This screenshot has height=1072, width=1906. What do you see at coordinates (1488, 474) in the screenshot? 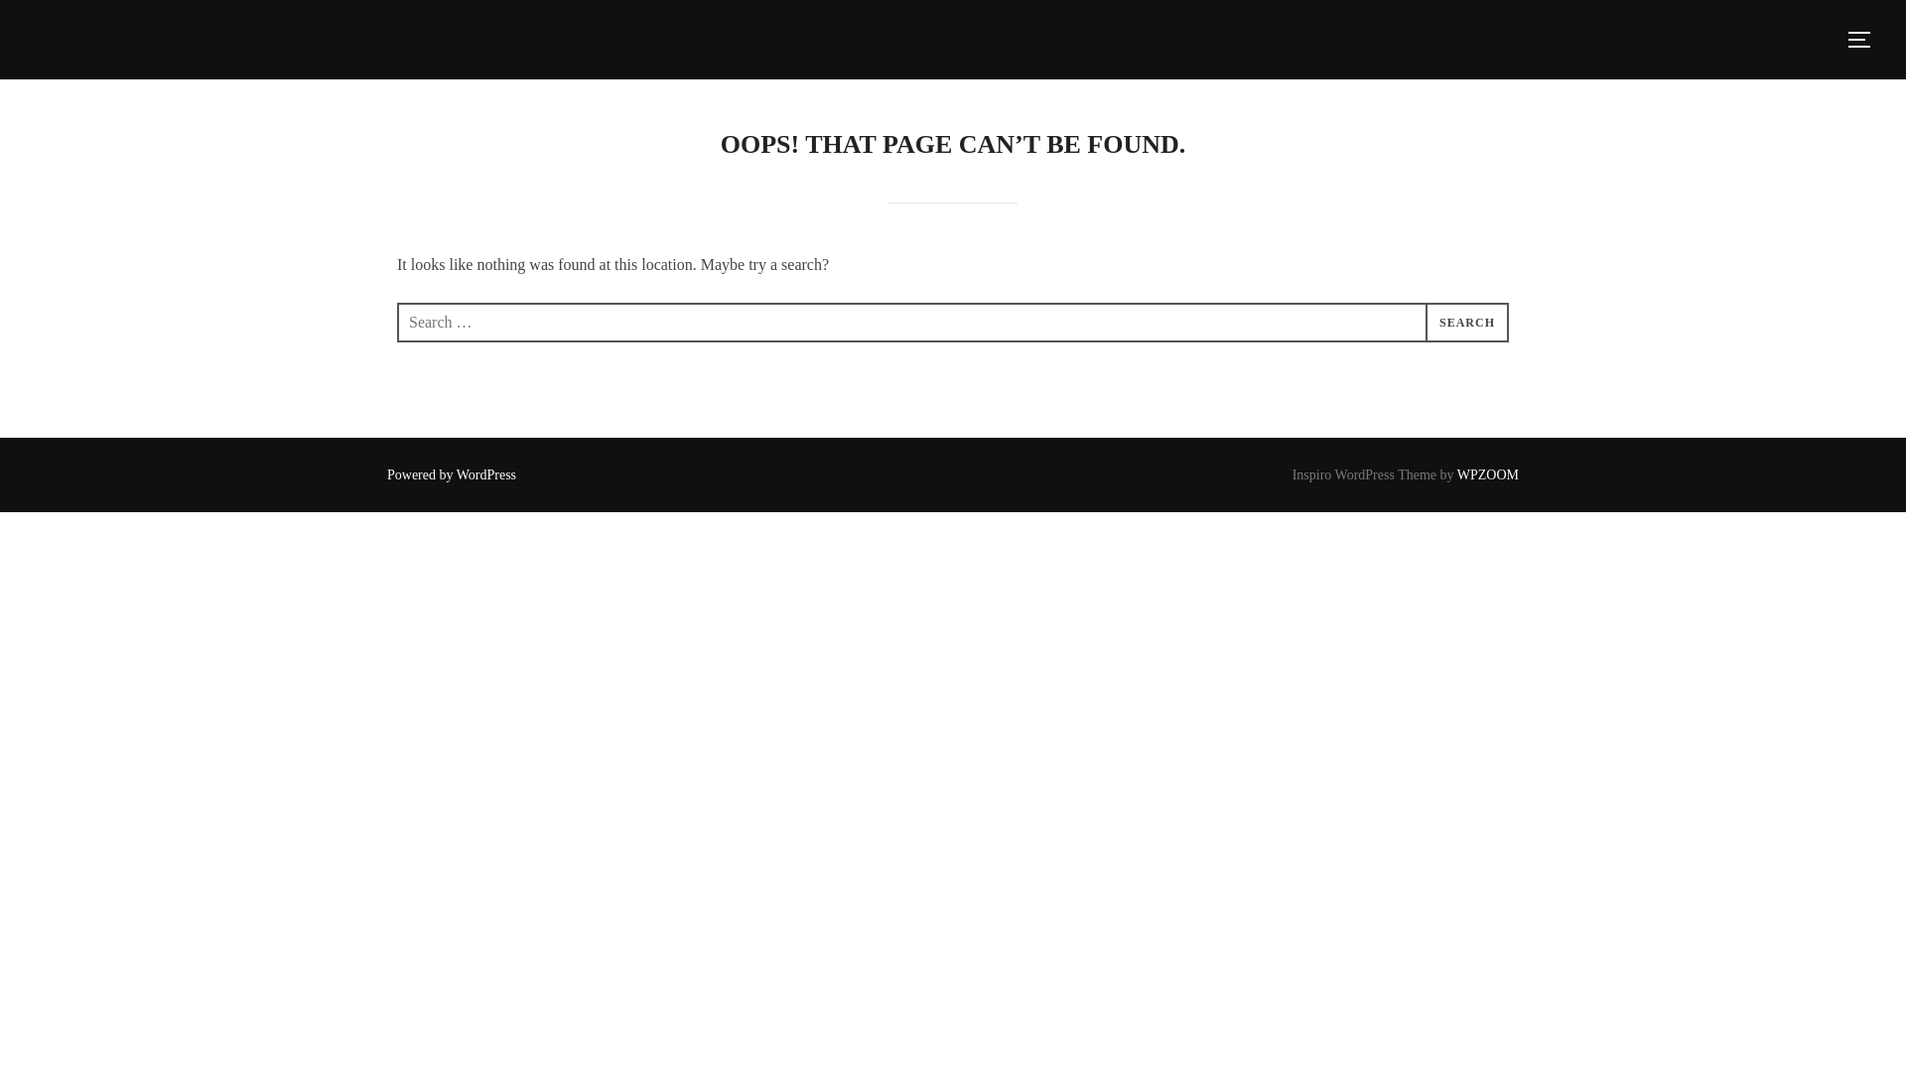
I see `WPZOOM` at bounding box center [1488, 474].